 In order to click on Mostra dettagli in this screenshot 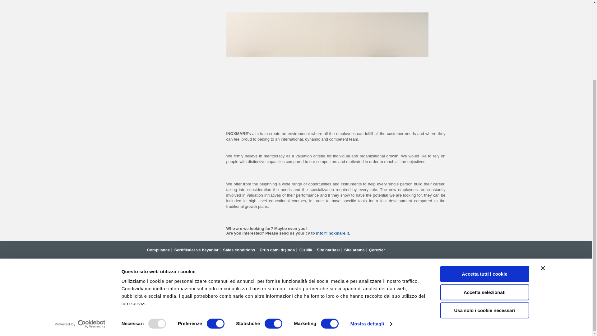, I will do `click(371, 223)`.